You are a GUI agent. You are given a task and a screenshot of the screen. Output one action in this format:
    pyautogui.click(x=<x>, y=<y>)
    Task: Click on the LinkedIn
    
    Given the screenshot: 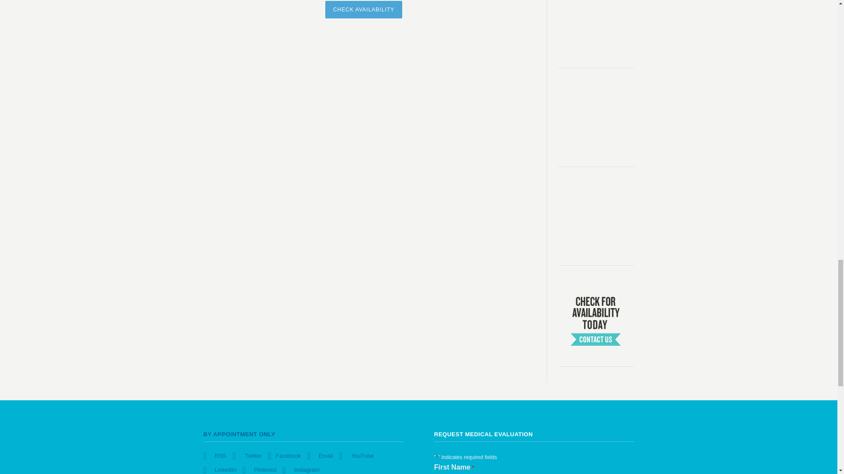 What is the action you would take?
    pyautogui.click(x=220, y=470)
    